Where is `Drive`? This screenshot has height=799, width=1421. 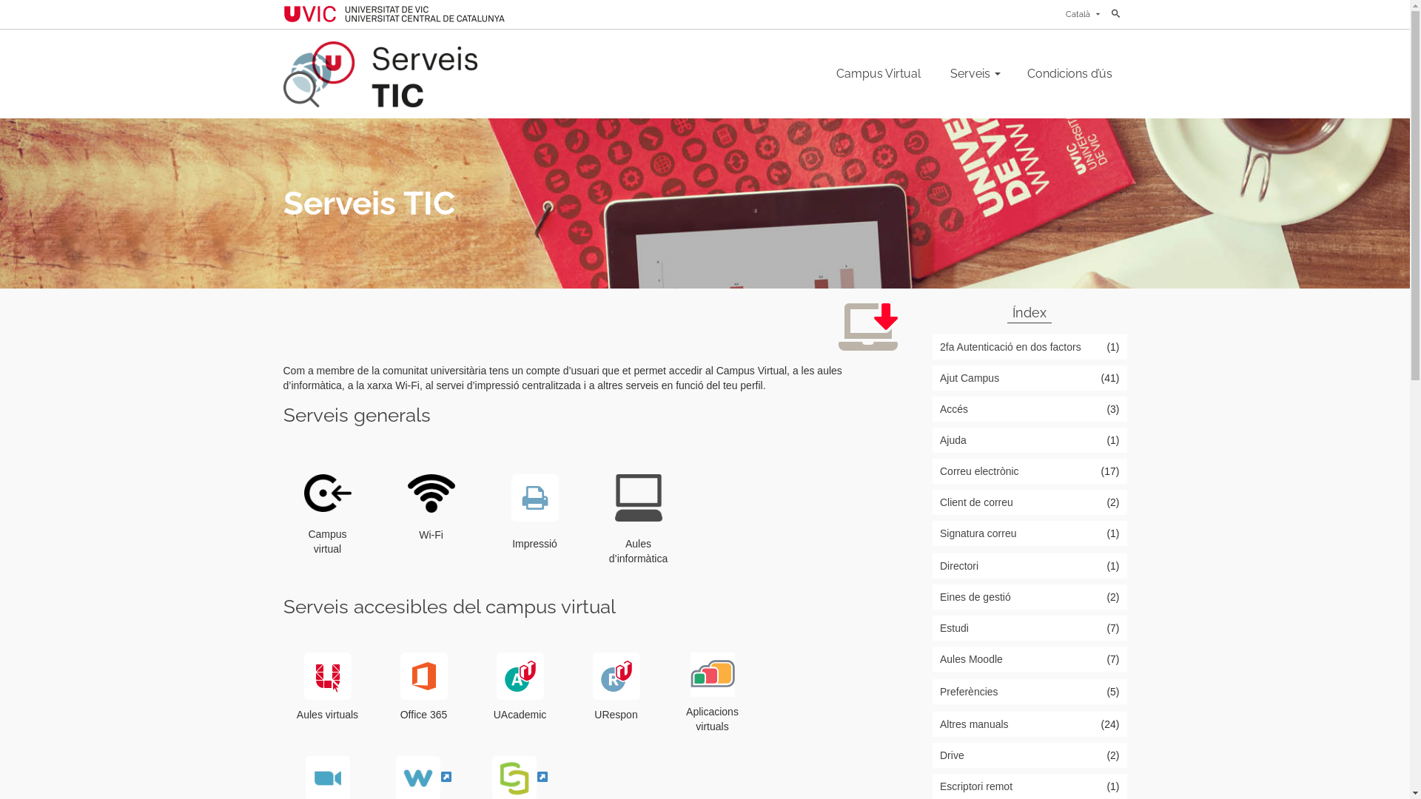
Drive is located at coordinates (1030, 755).